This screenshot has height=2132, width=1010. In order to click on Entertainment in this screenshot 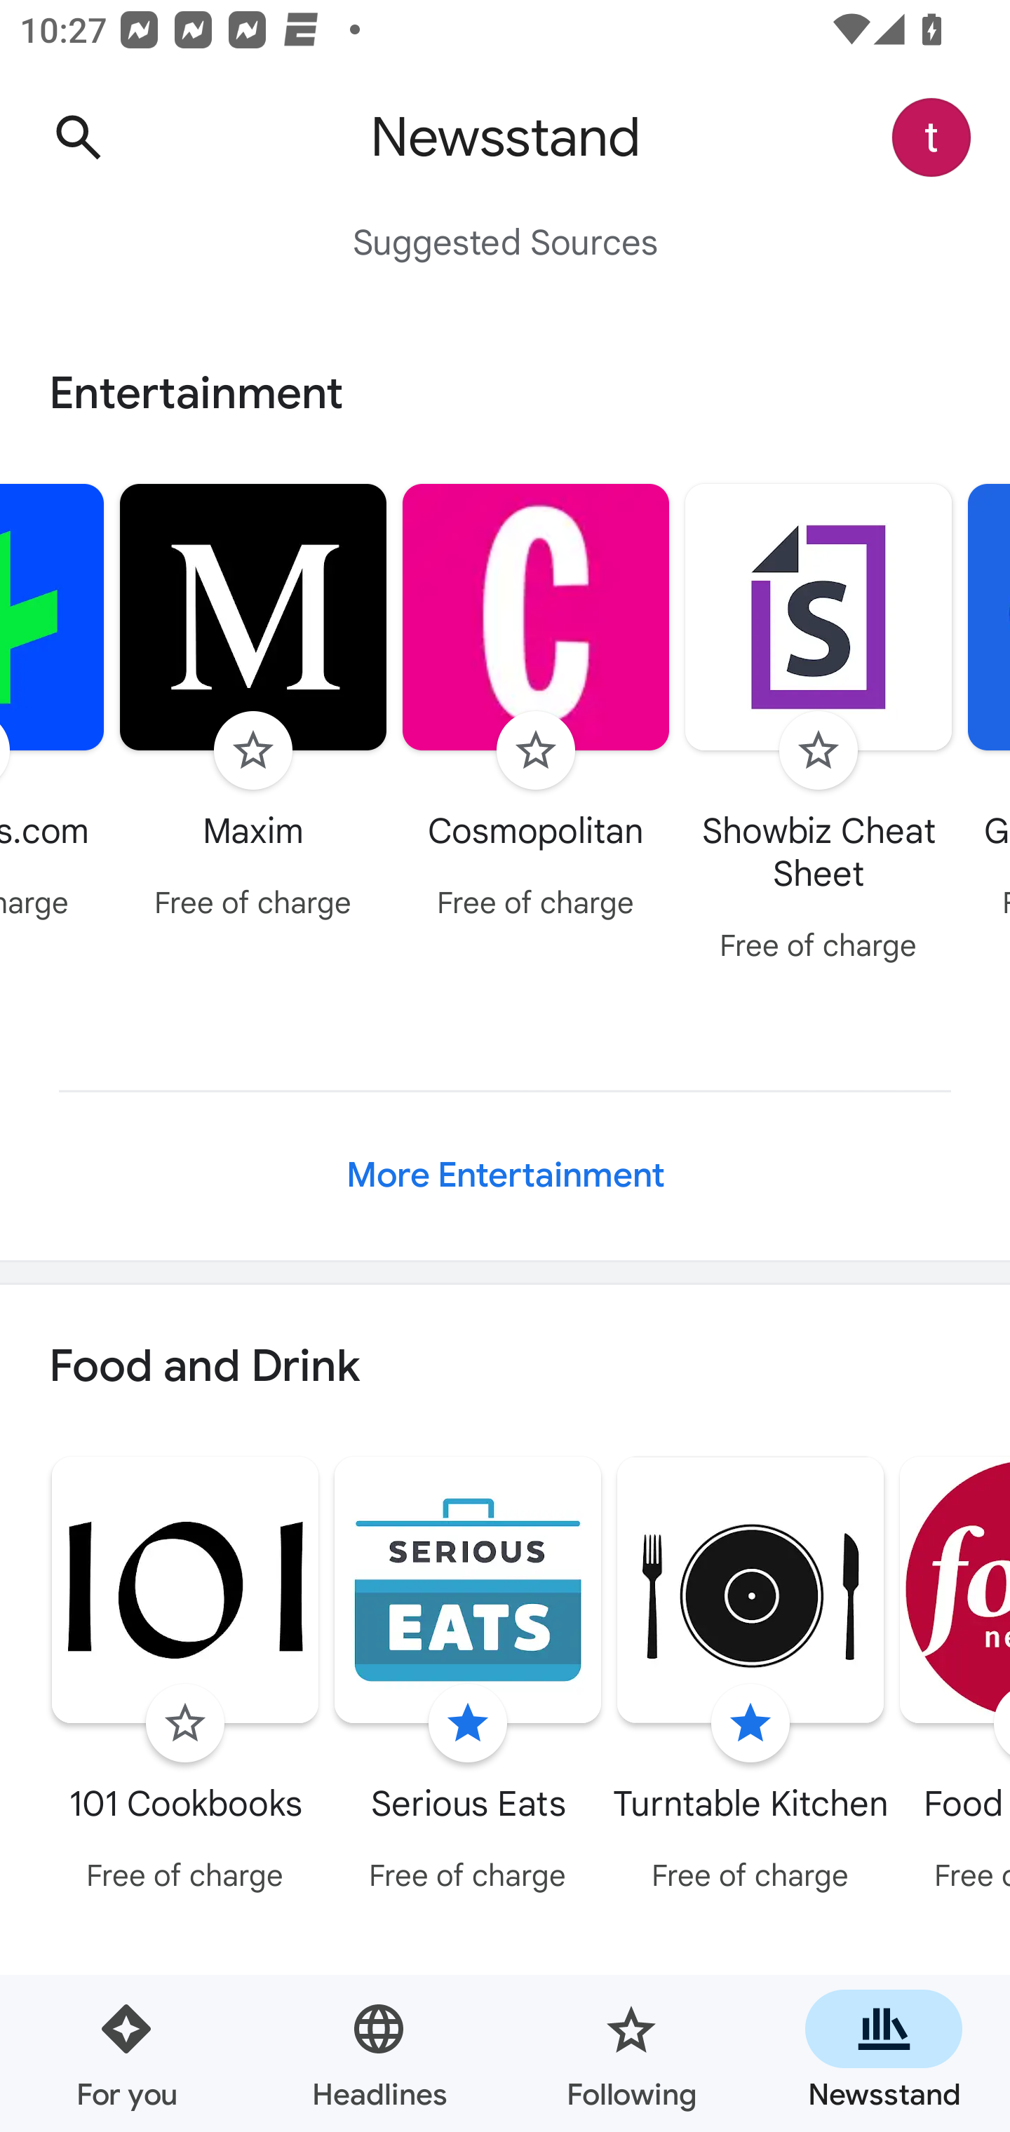, I will do `click(505, 393)`.